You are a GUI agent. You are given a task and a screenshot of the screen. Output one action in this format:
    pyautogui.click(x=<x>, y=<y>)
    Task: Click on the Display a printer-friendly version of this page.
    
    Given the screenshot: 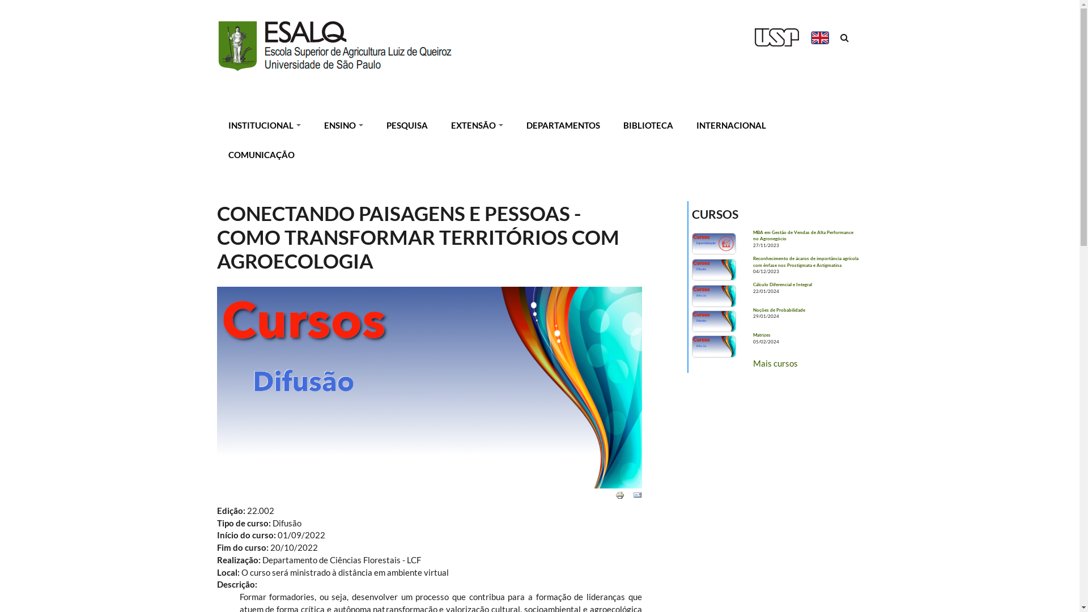 What is the action you would take?
    pyautogui.click(x=620, y=494)
    